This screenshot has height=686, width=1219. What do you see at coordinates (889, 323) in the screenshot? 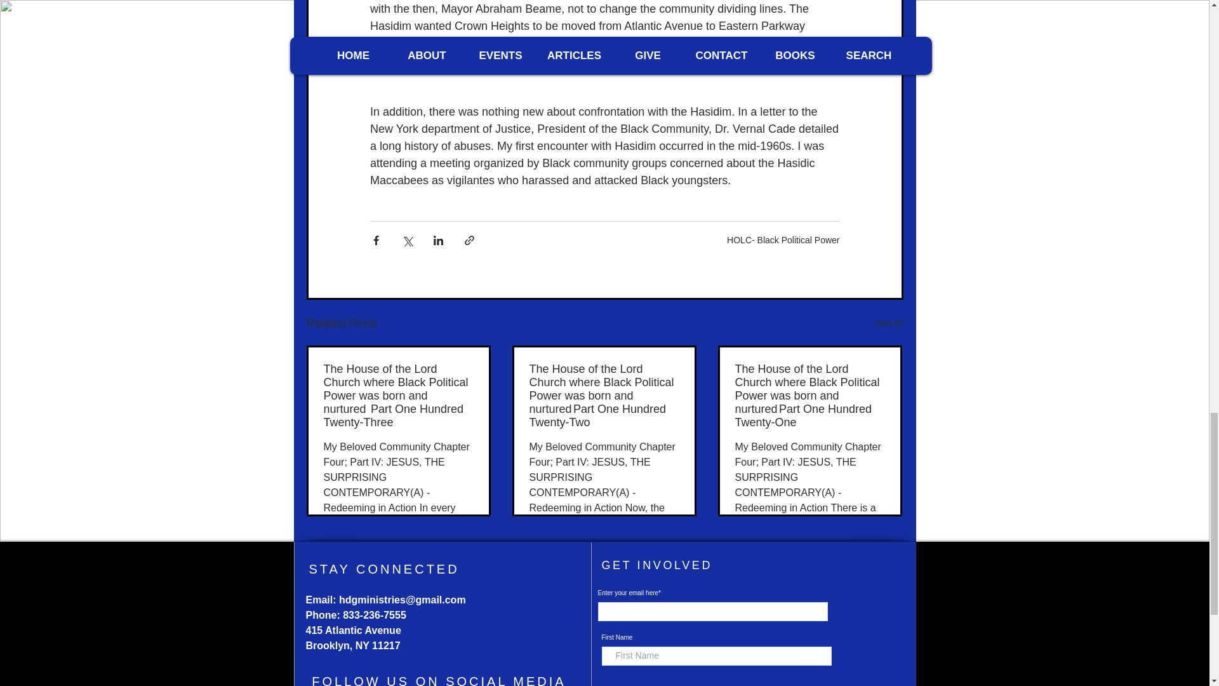
I see `See All` at bounding box center [889, 323].